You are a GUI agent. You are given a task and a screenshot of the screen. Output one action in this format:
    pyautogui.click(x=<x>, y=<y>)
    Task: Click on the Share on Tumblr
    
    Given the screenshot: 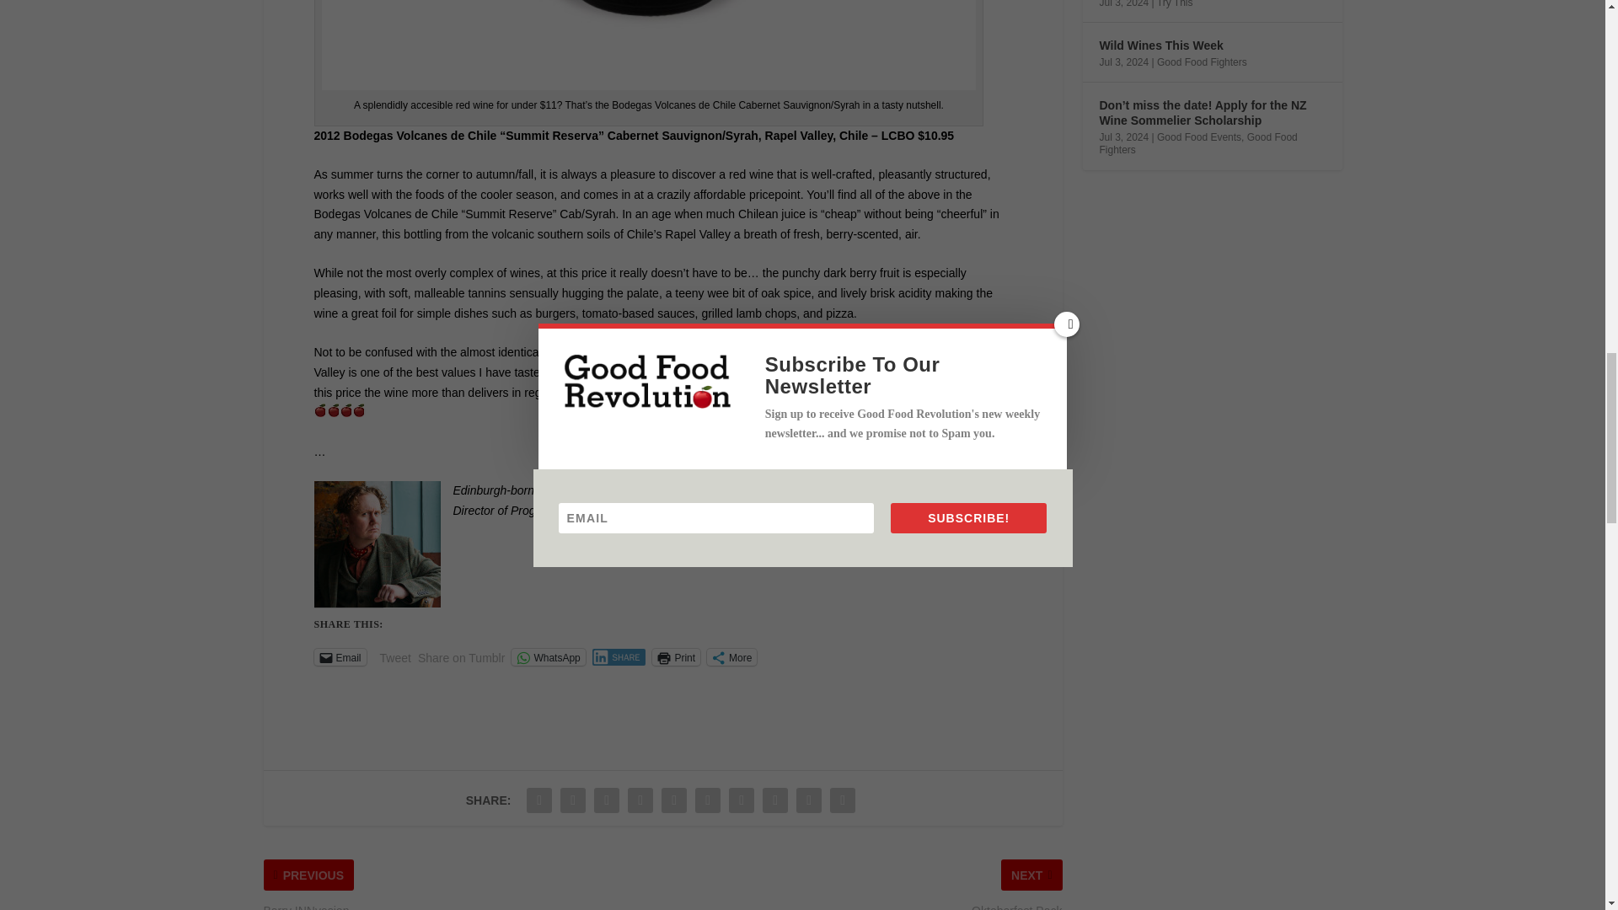 What is the action you would take?
    pyautogui.click(x=461, y=656)
    